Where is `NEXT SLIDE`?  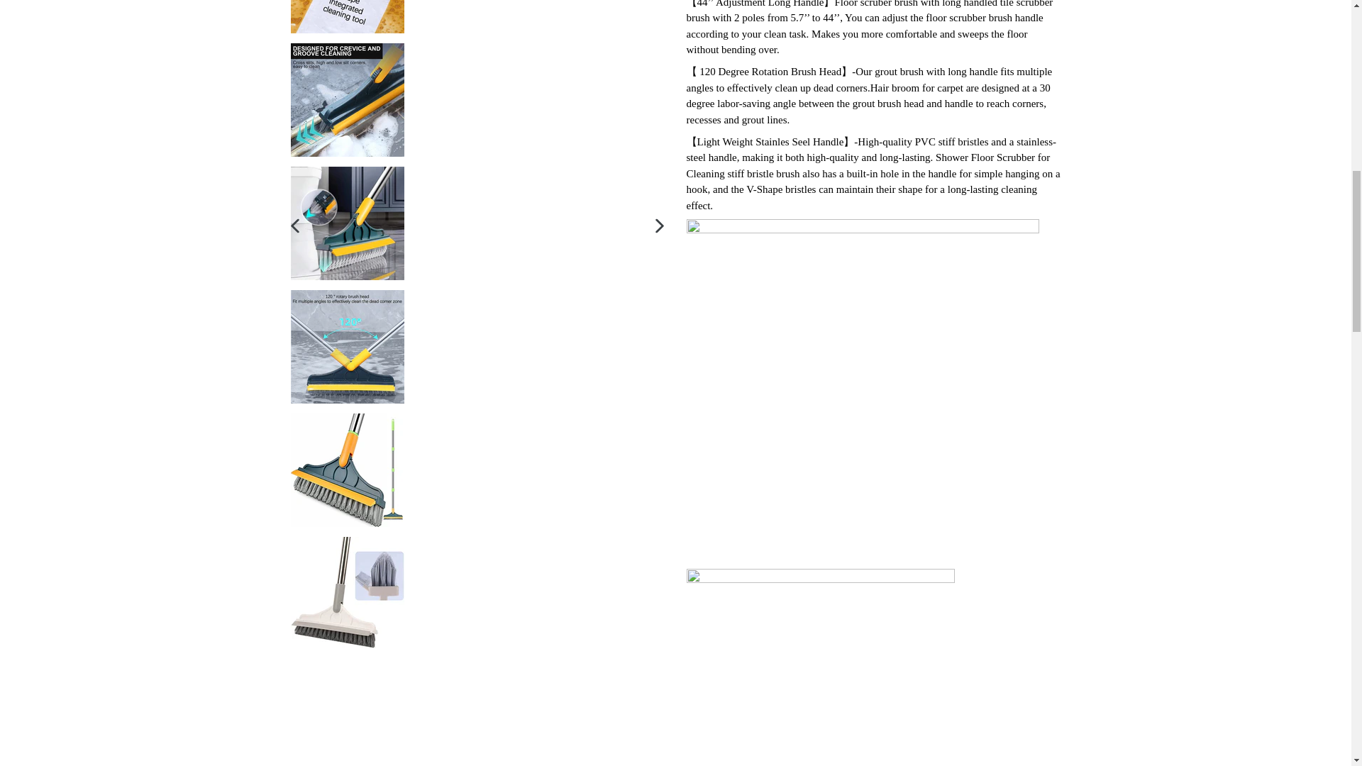
NEXT SLIDE is located at coordinates (660, 226).